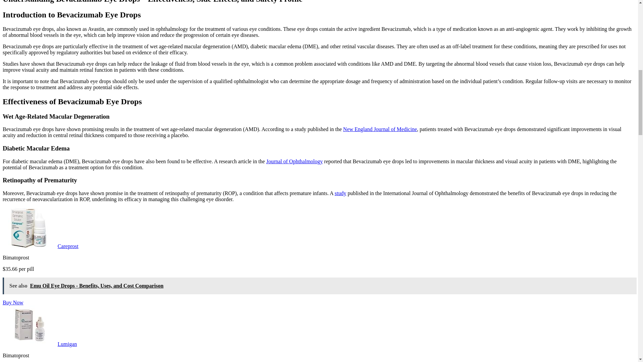 The image size is (643, 362). I want to click on Buy Now, so click(13, 302).